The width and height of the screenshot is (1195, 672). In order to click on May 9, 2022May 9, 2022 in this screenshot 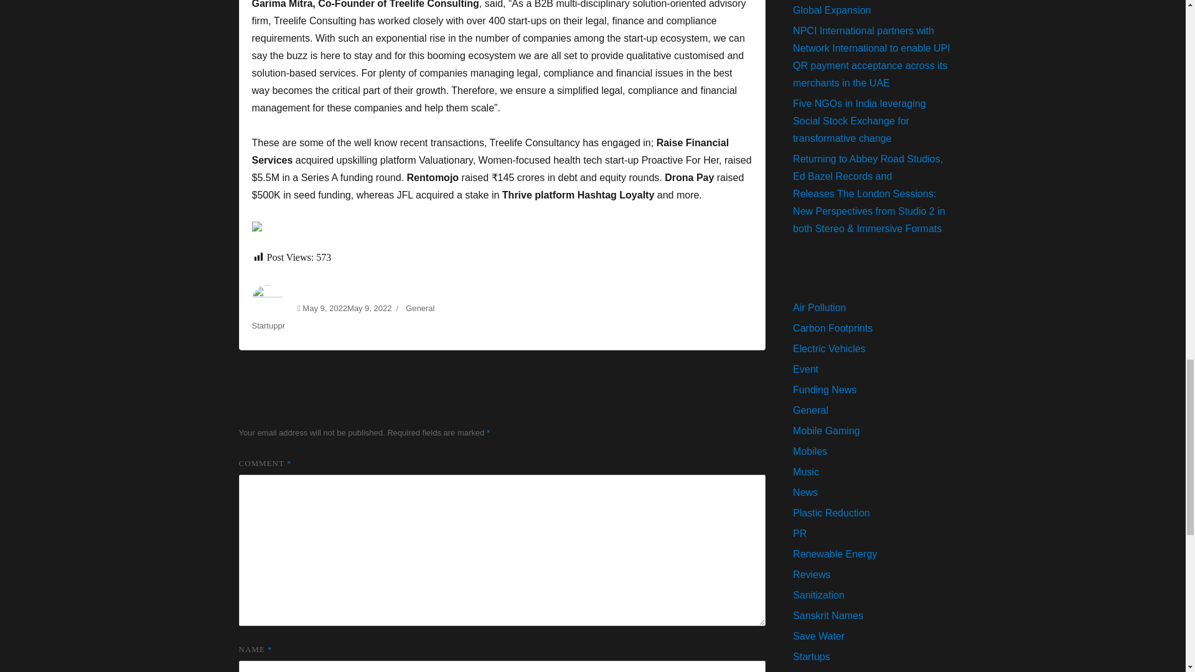, I will do `click(347, 309)`.